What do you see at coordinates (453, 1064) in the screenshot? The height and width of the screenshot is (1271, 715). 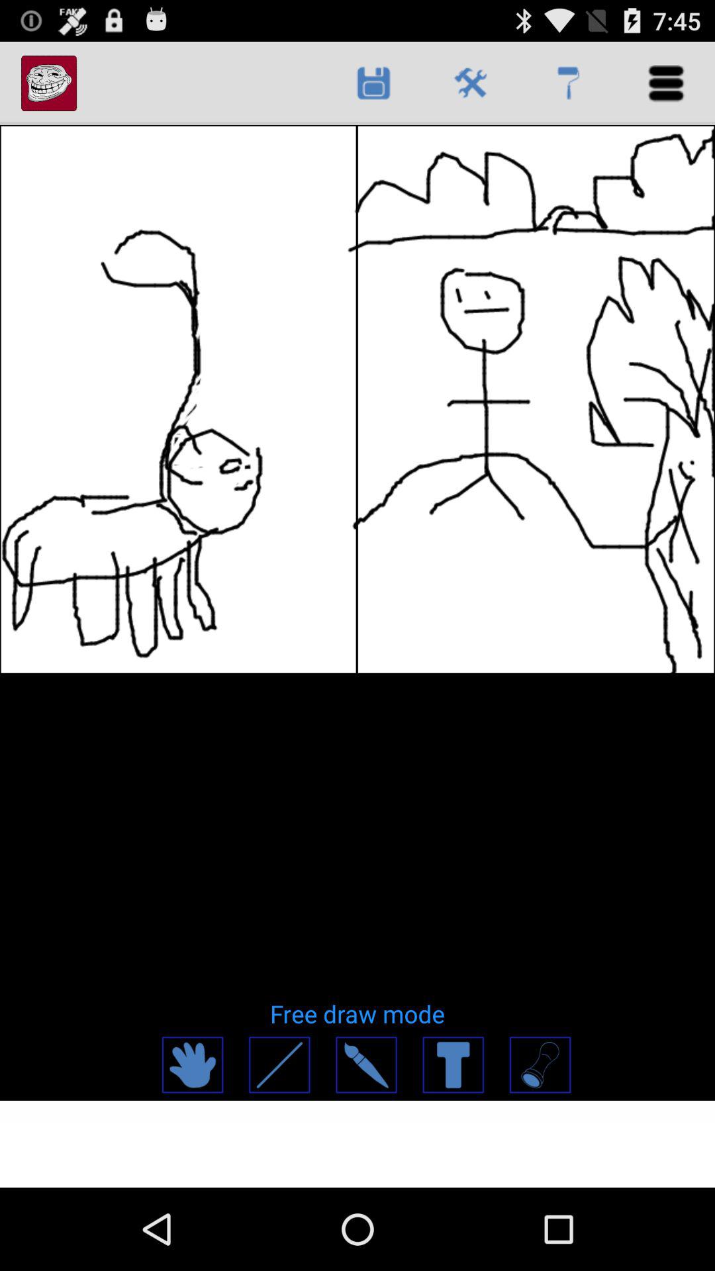 I see `add text` at bounding box center [453, 1064].